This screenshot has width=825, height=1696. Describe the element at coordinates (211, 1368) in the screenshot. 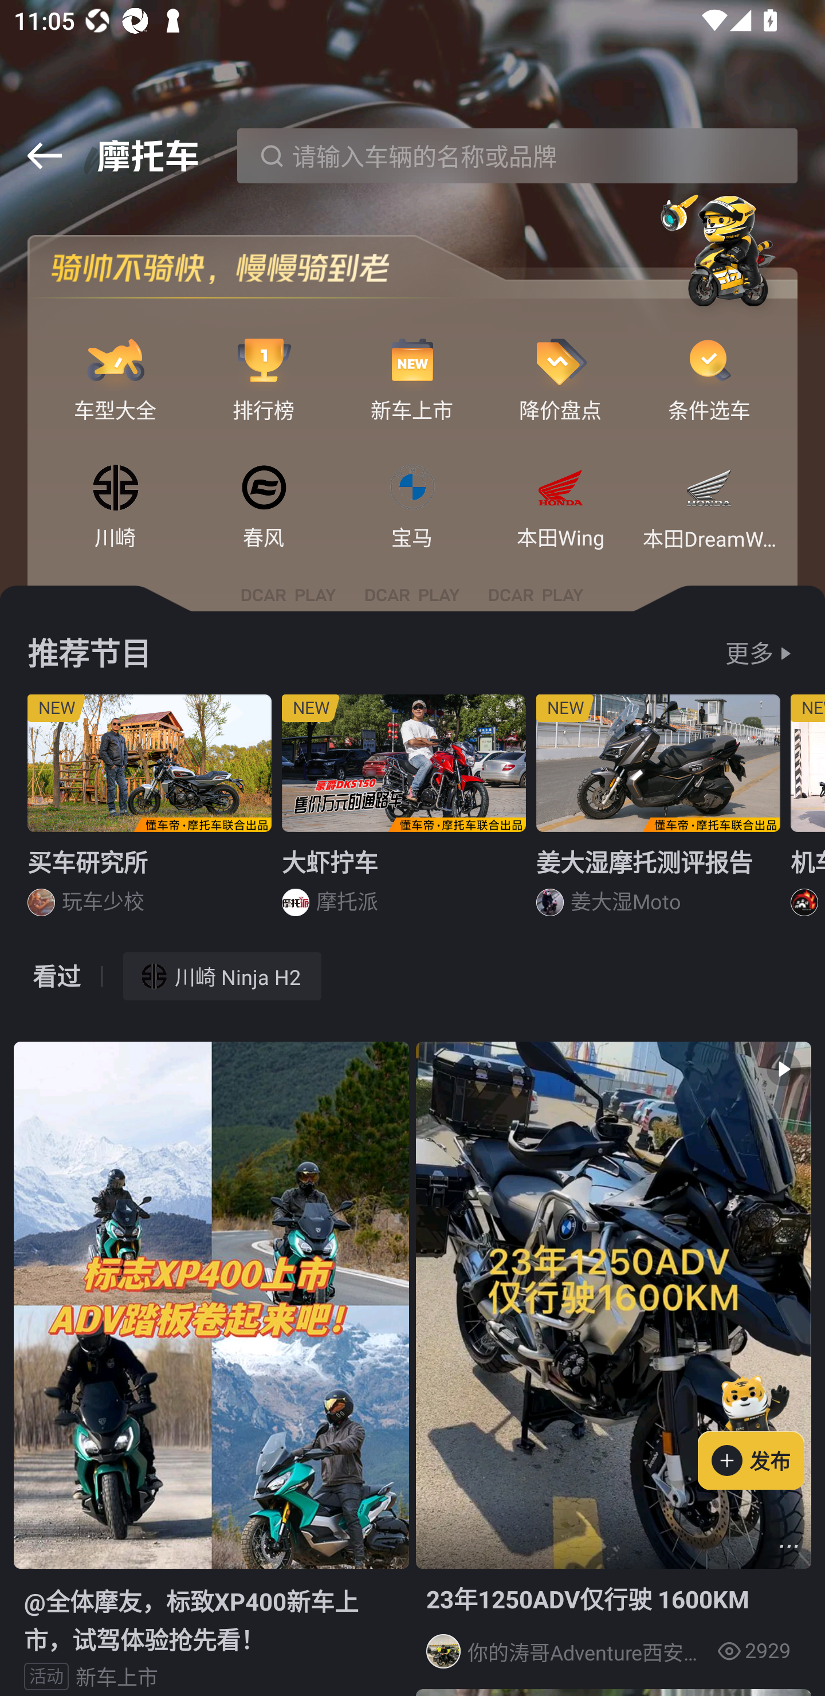

I see `@全体摩友，标致XP400新车上市，试驾体验抢先看！ 活动 新车上市` at that location.